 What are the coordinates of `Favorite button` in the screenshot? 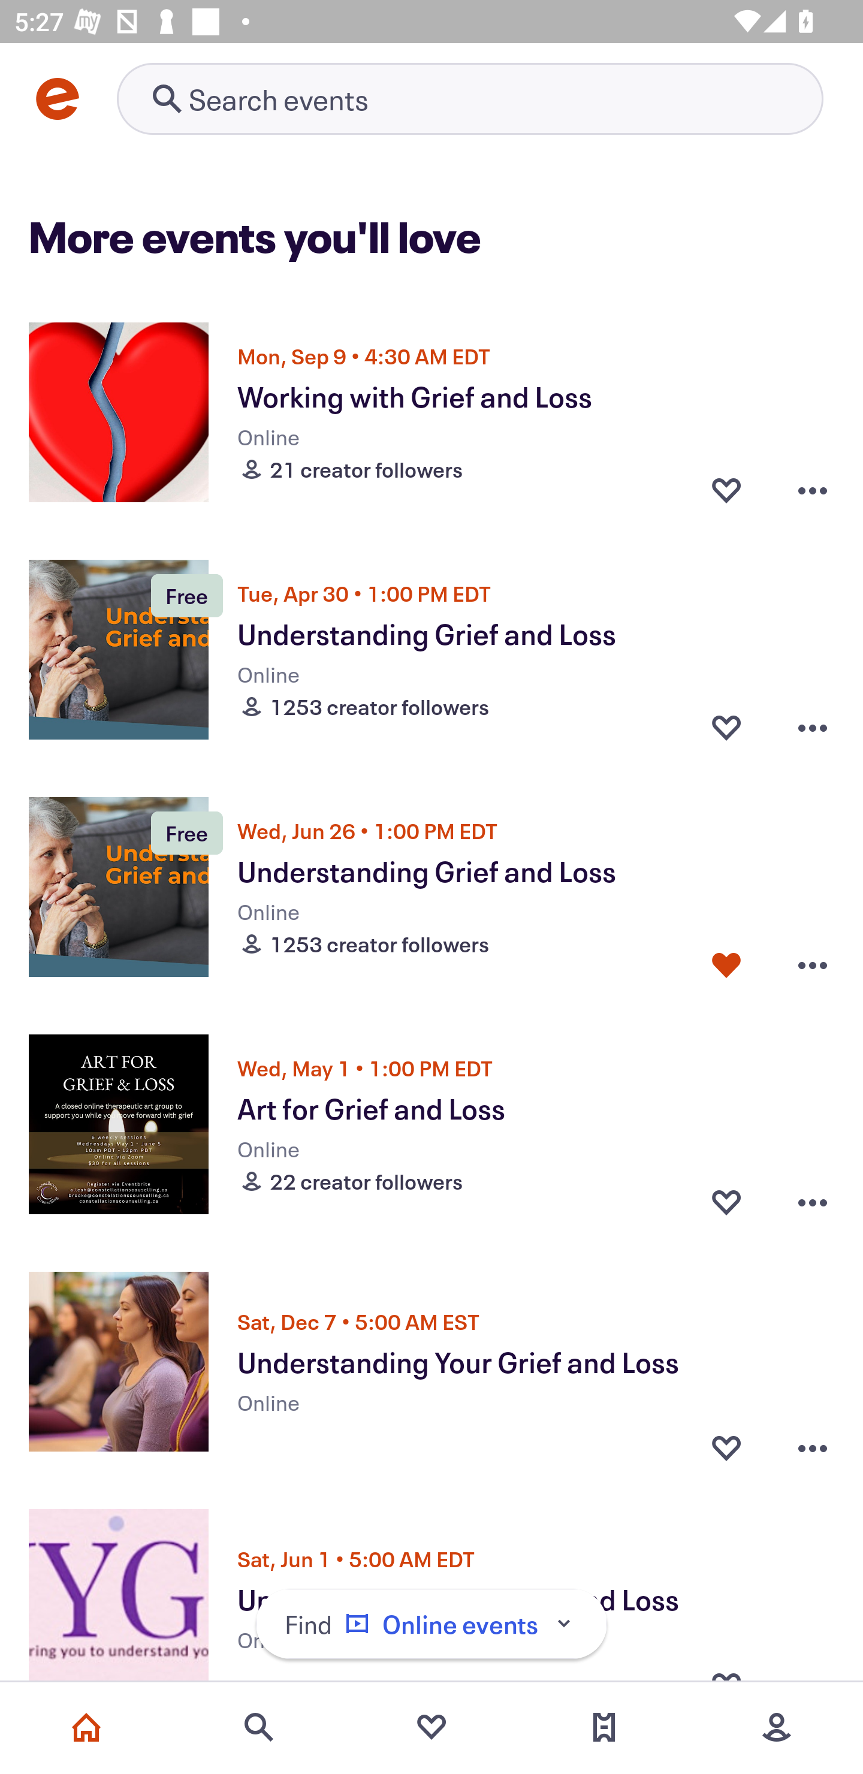 It's located at (726, 1442).